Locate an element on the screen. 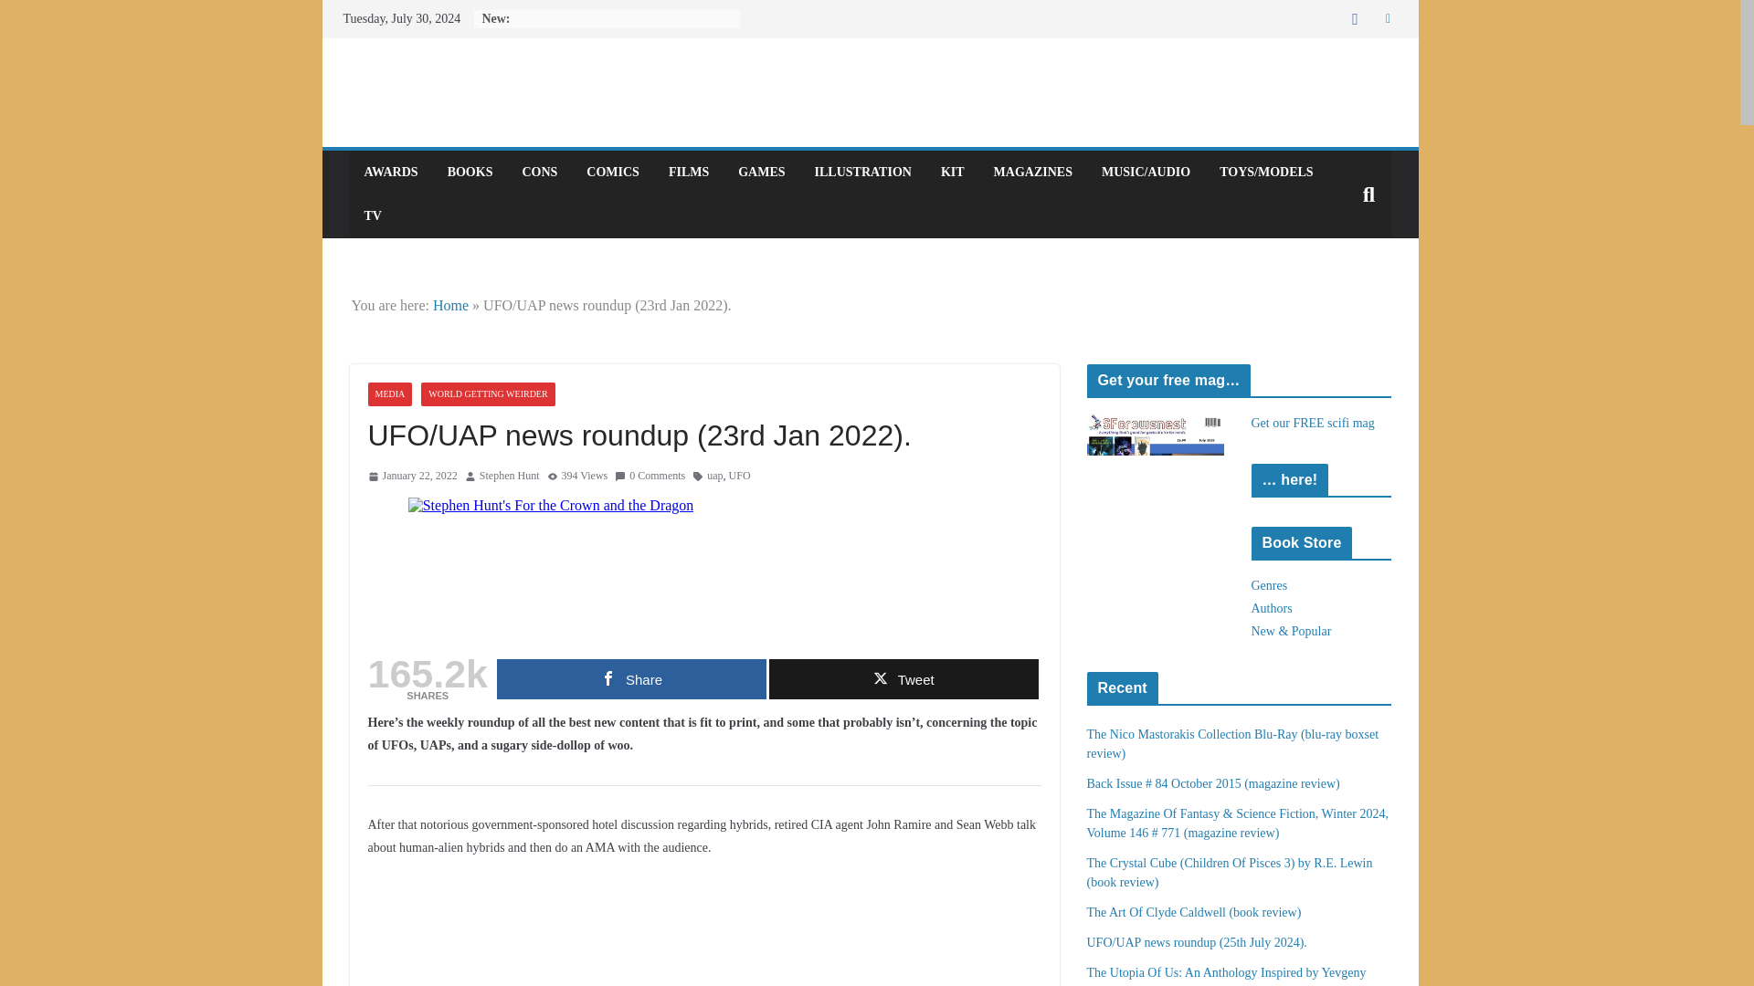  12:29 pm is located at coordinates (411, 477).